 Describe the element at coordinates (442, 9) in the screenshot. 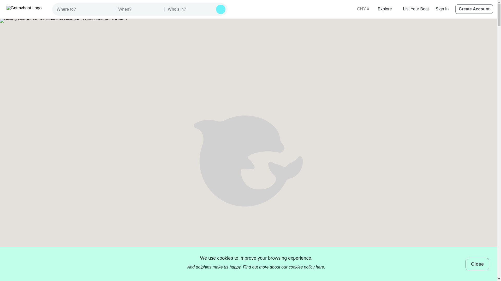

I see `Sign In` at that location.